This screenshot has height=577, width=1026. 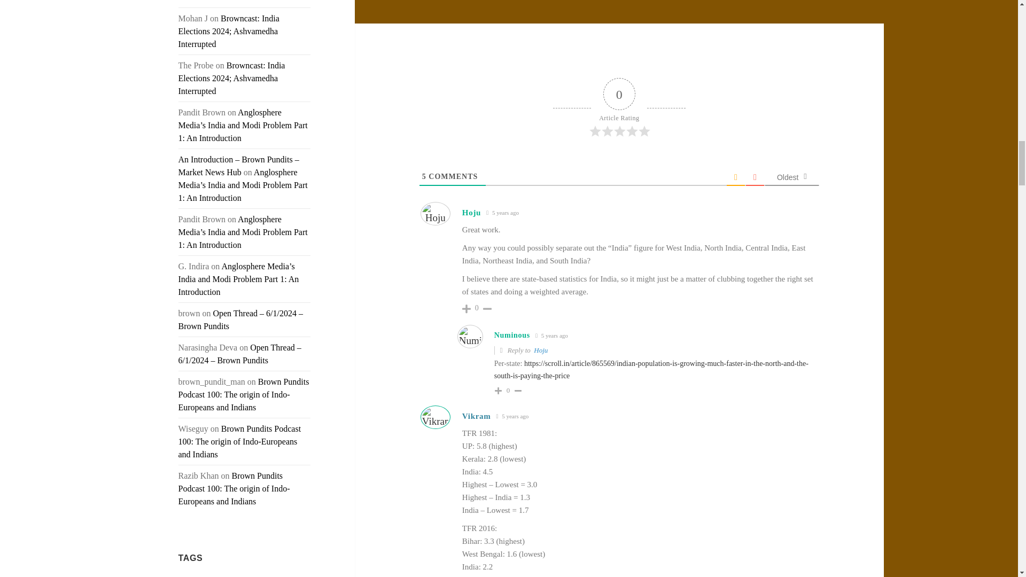 What do you see at coordinates (509, 390) in the screenshot?
I see `0` at bounding box center [509, 390].